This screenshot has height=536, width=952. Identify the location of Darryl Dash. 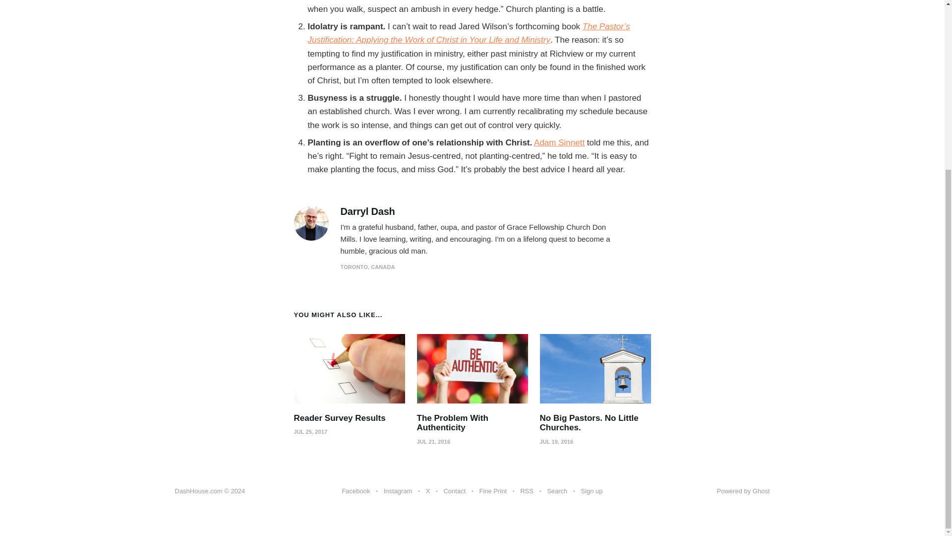
(367, 211).